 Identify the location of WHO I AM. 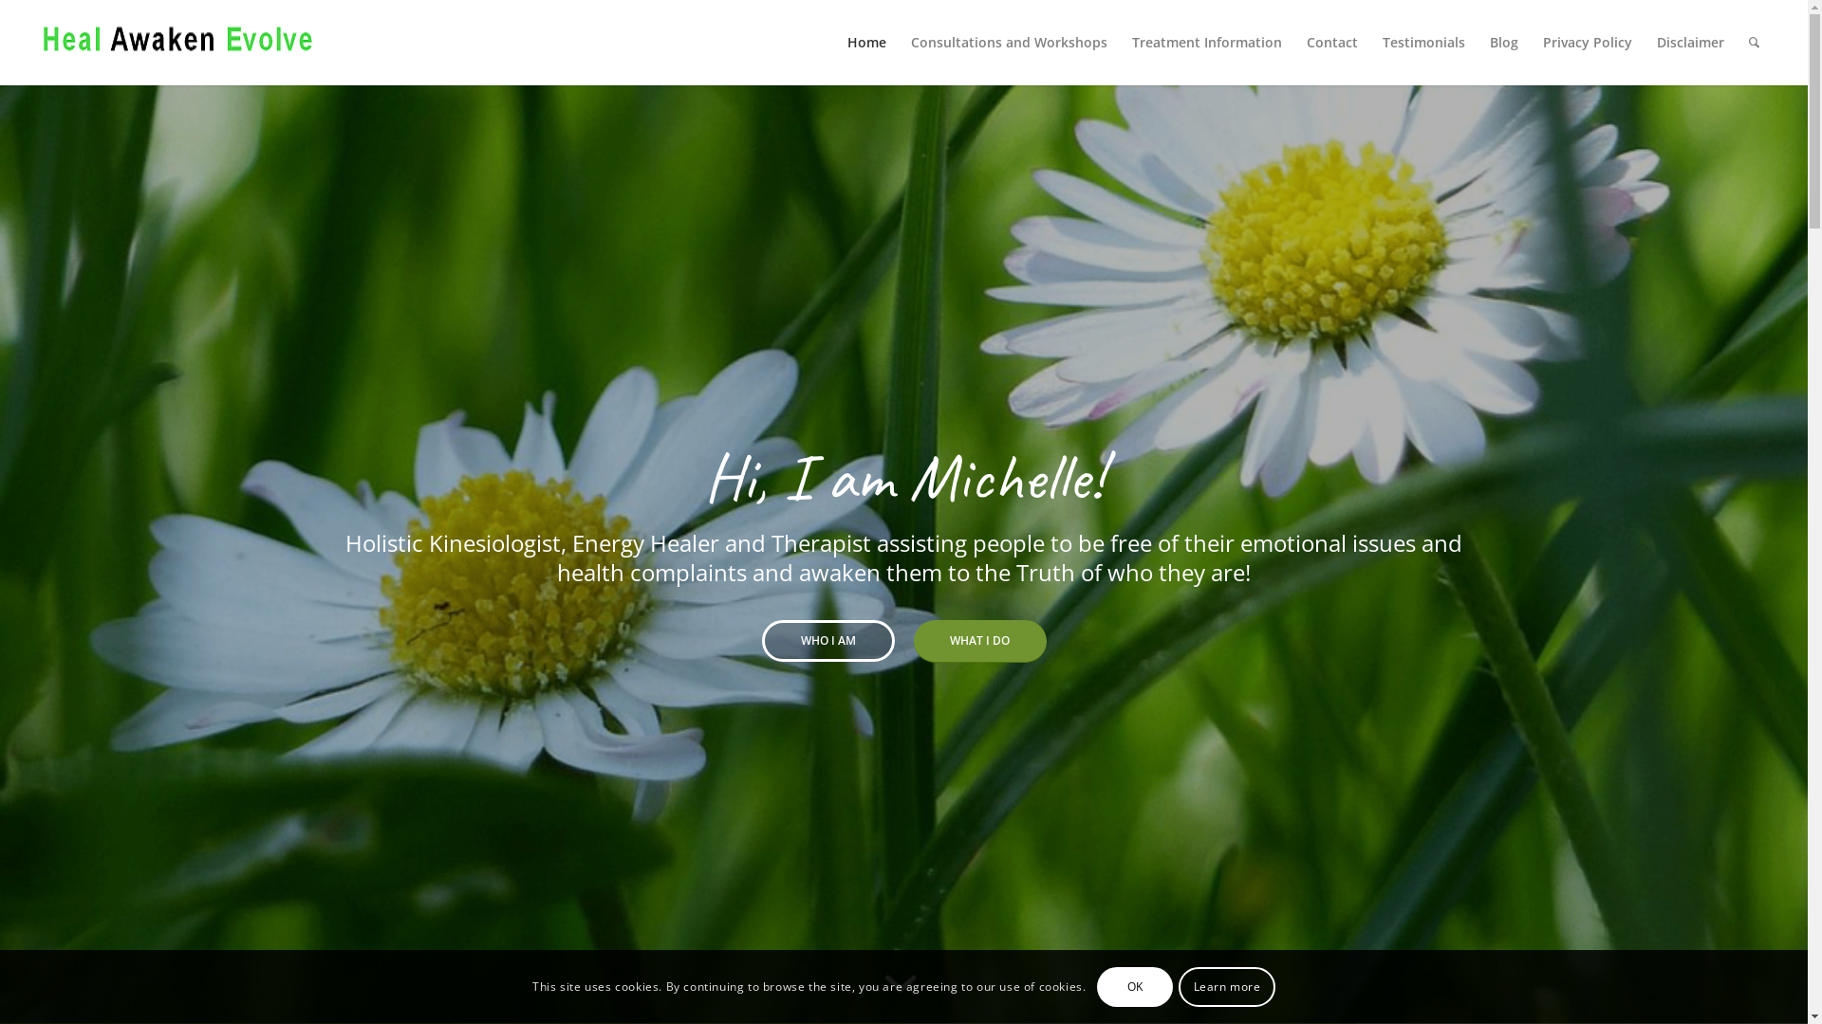
(827, 641).